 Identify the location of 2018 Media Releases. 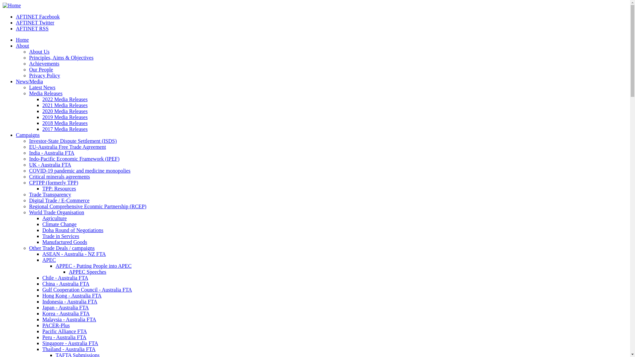
(65, 123).